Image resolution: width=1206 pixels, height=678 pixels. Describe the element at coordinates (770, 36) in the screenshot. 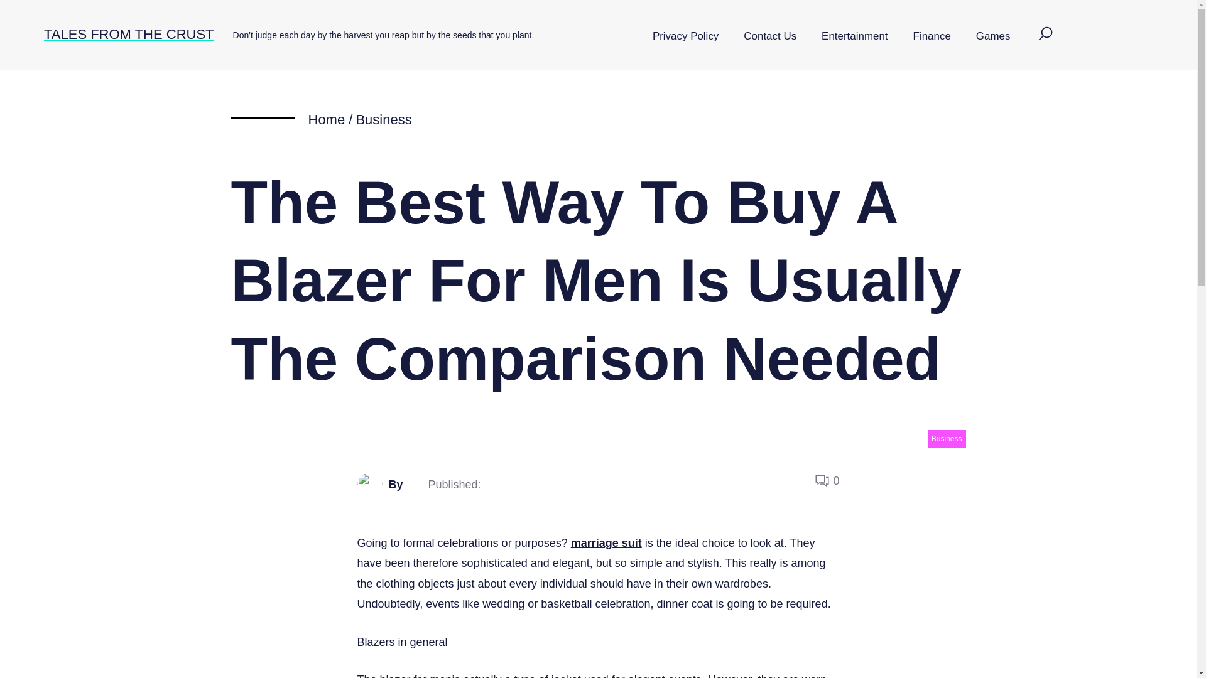

I see `Contact Us` at that location.